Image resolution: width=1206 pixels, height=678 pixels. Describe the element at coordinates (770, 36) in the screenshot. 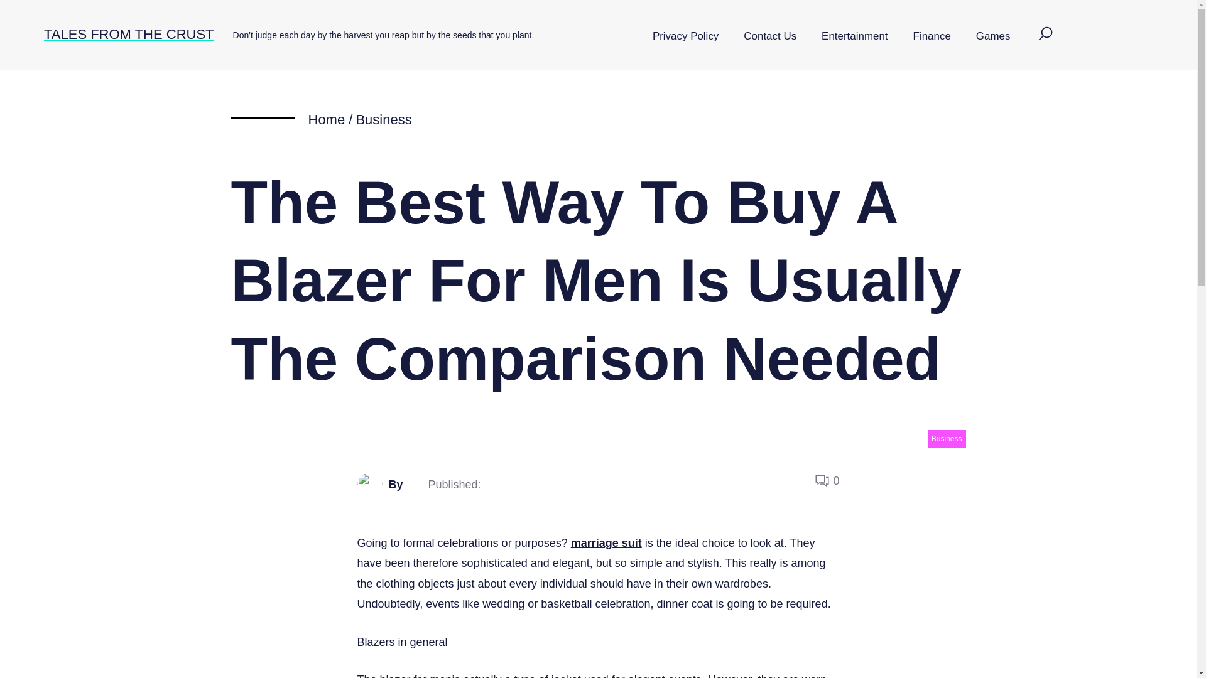

I see `Contact Us` at that location.